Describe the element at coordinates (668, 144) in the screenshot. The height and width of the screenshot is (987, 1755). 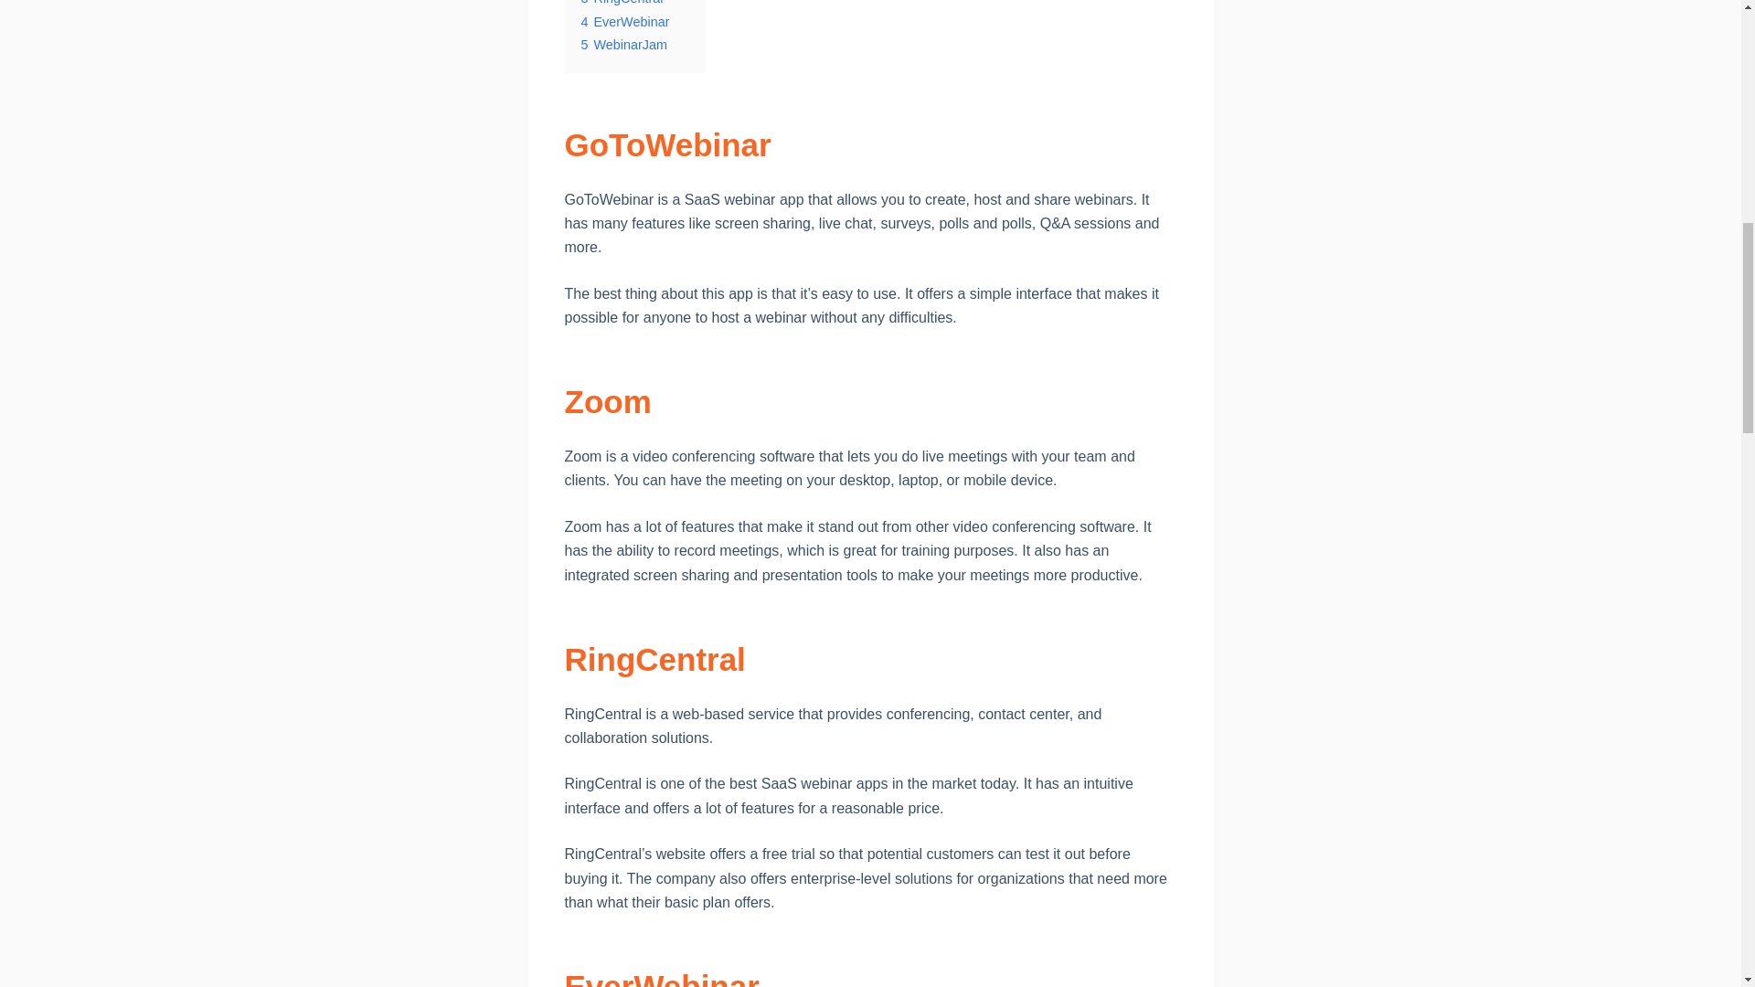
I see `GoToWebinar` at that location.